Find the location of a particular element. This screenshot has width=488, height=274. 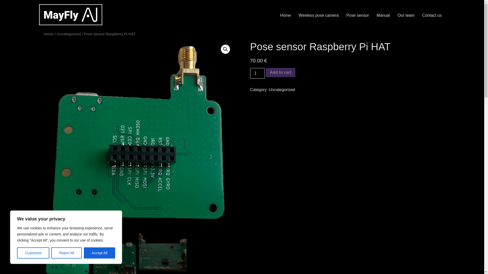

Uncategorized is located at coordinates (282, 89).